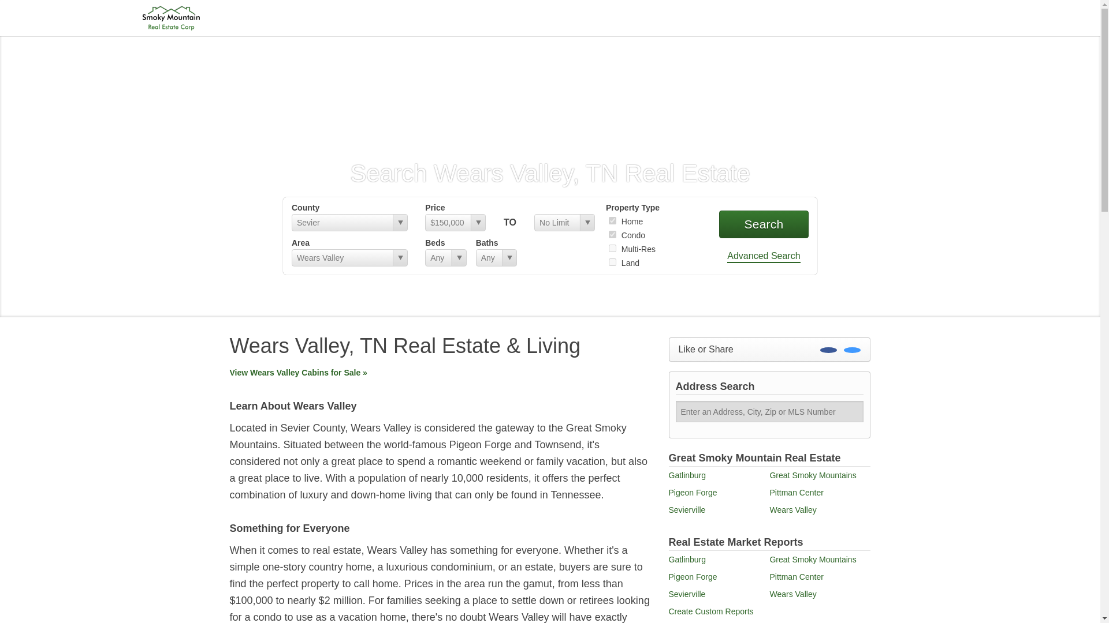 Image resolution: width=1109 pixels, height=623 pixels. Describe the element at coordinates (764, 224) in the screenshot. I see `Search` at that location.